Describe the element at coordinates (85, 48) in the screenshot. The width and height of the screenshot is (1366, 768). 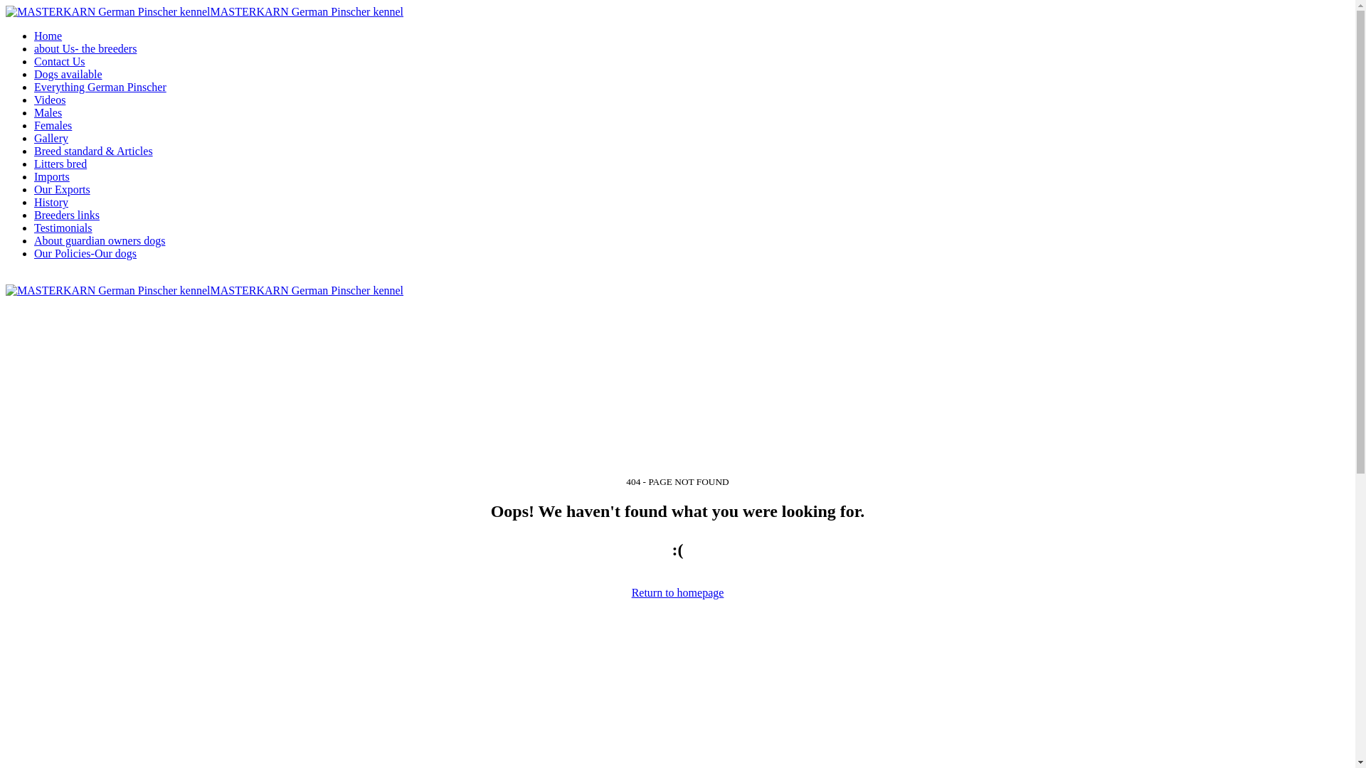
I see `about Us- the breeders` at that location.